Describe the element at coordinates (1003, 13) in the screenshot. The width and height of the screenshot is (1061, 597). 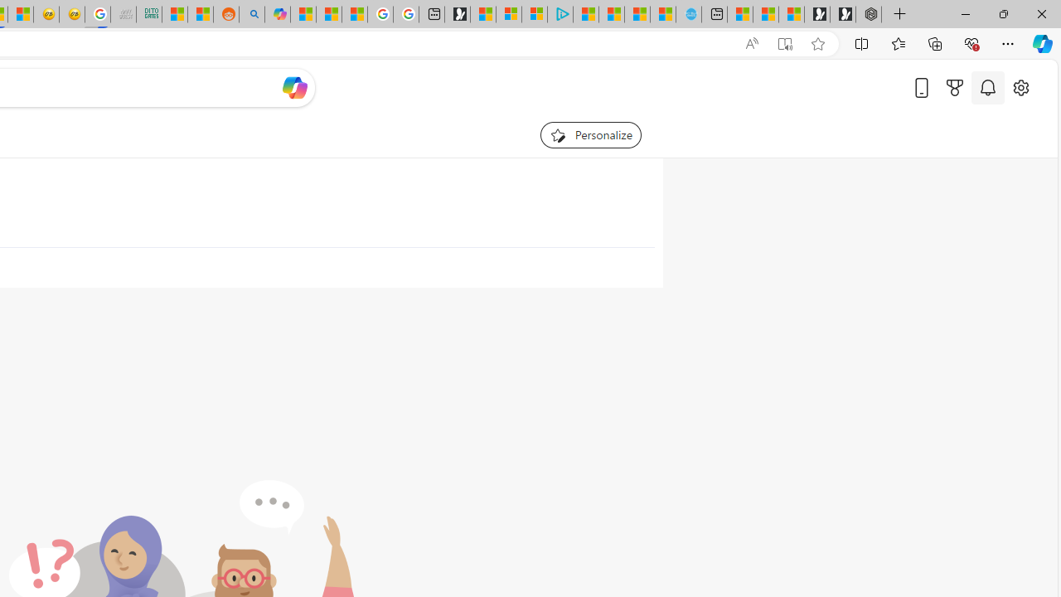
I see `Restore` at that location.